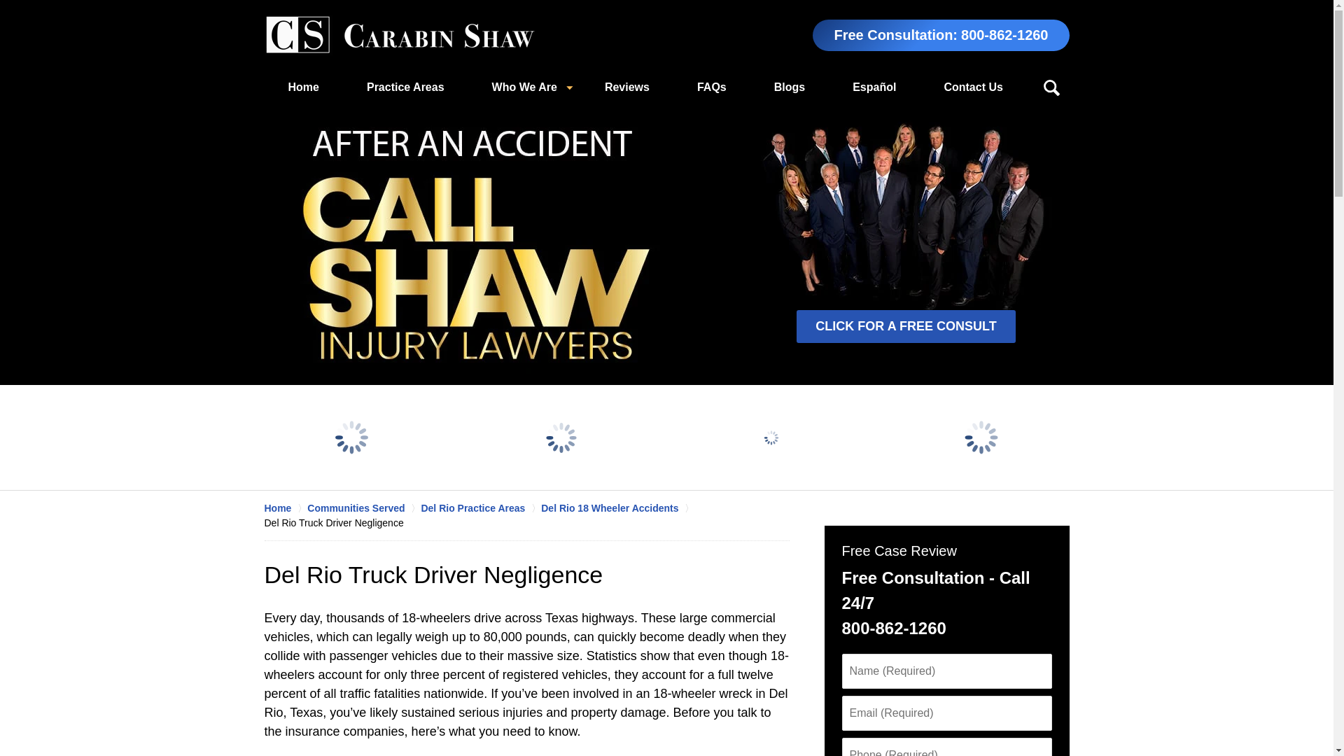 The height and width of the screenshot is (756, 1344). I want to click on Free Case Review, so click(898, 551).